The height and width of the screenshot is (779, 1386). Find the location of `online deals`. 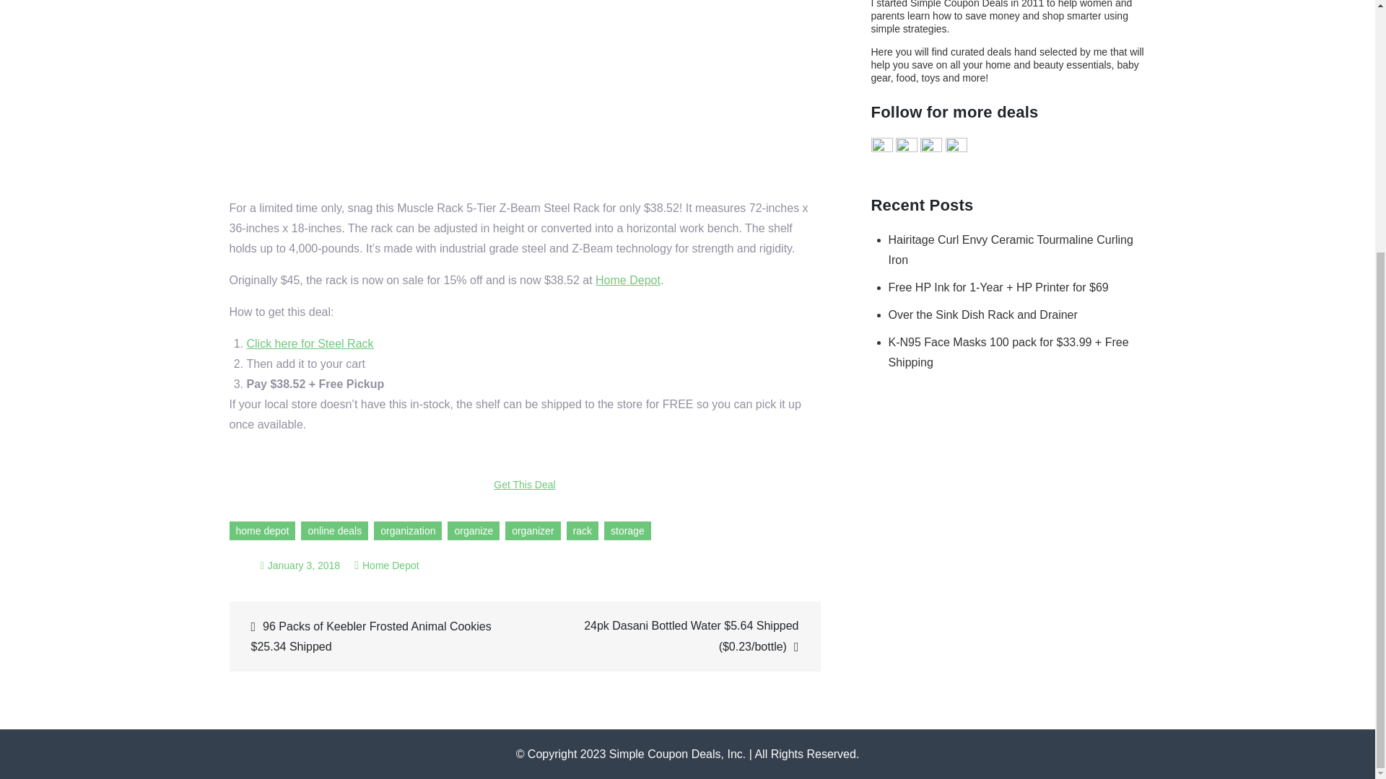

online deals is located at coordinates (334, 531).